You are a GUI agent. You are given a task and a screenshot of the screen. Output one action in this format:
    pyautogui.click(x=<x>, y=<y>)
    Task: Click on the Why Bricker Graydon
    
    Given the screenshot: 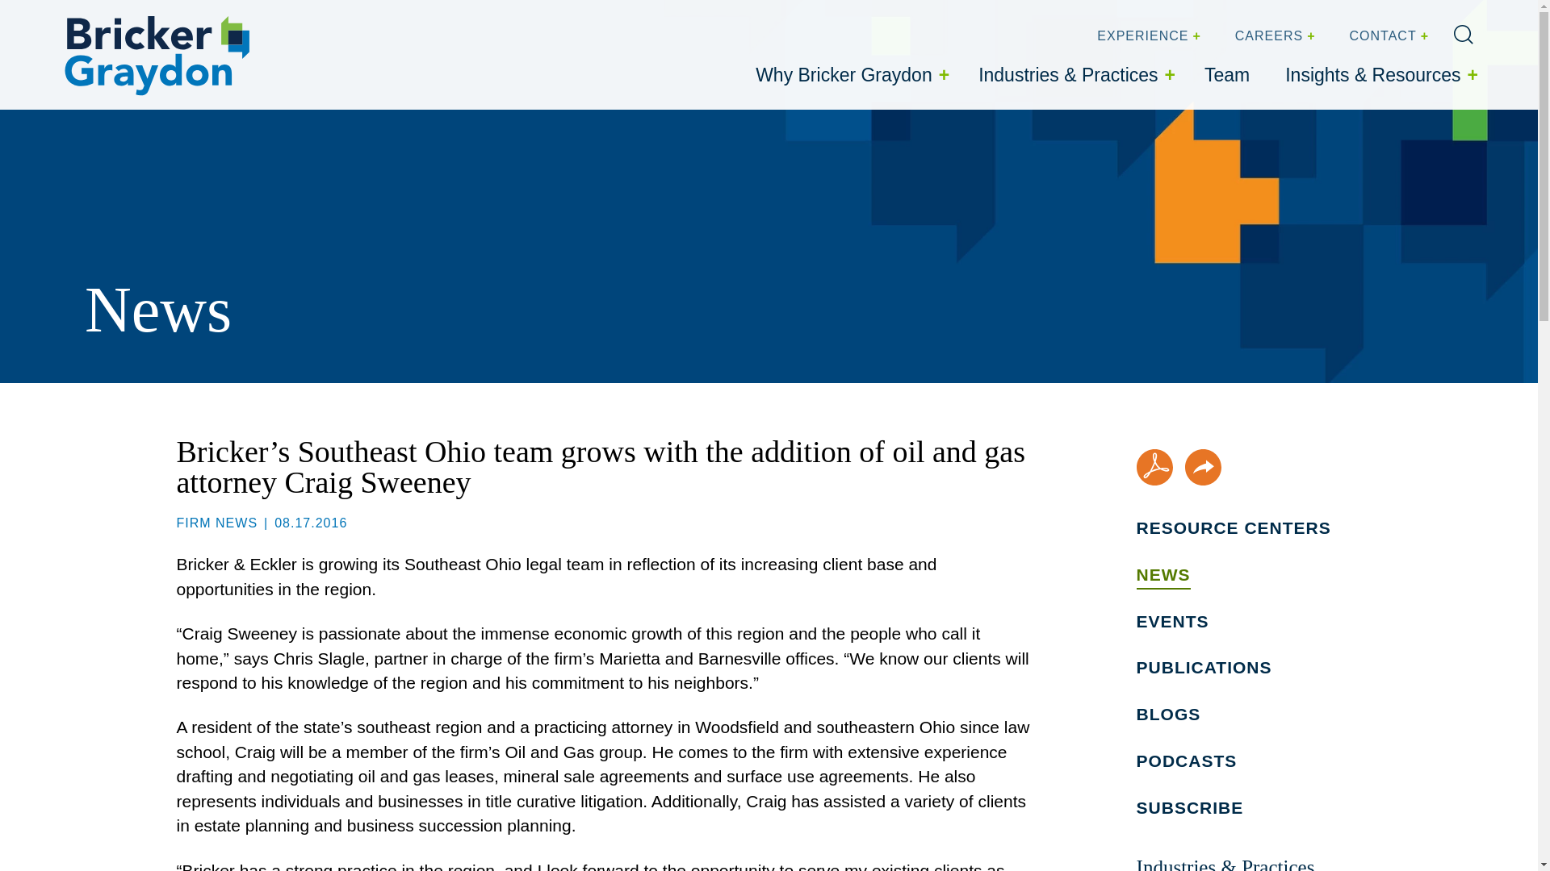 What is the action you would take?
    pyautogui.click(x=849, y=75)
    